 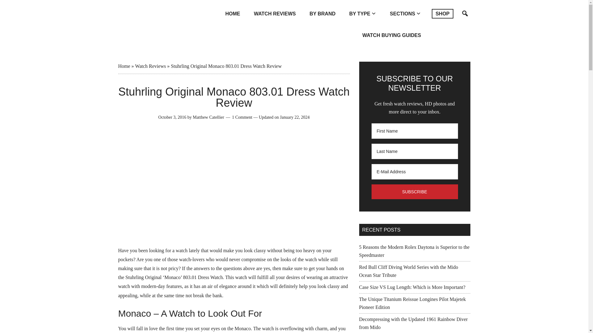 I want to click on WATCH BUYING GUIDES, so click(x=392, y=35).